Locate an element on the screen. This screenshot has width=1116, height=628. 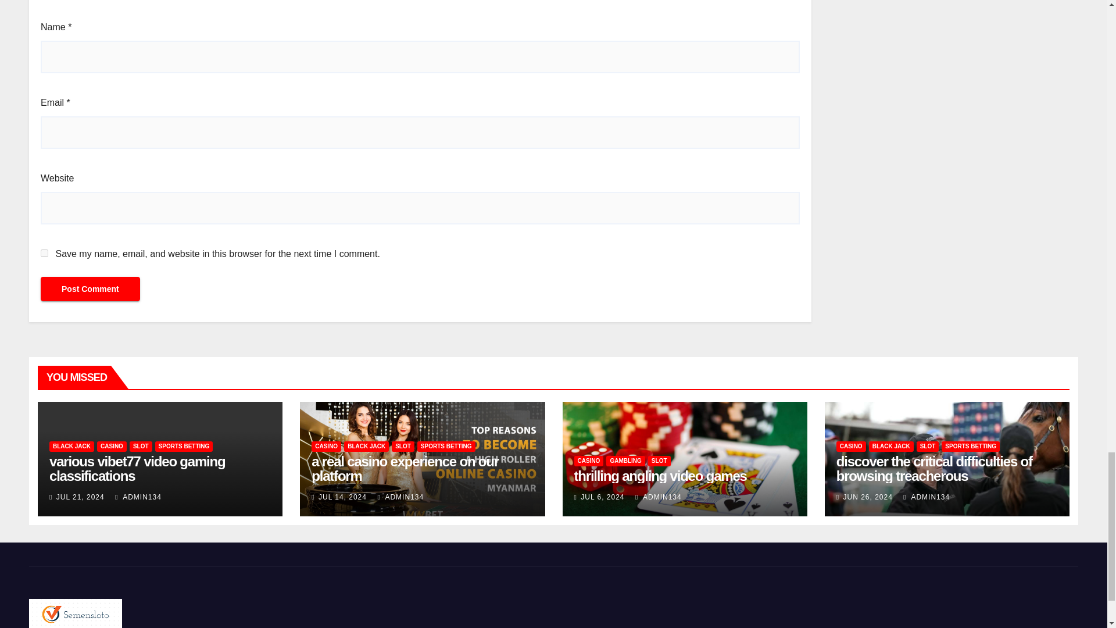
Permalink to: thrilling angling video games is located at coordinates (660, 476).